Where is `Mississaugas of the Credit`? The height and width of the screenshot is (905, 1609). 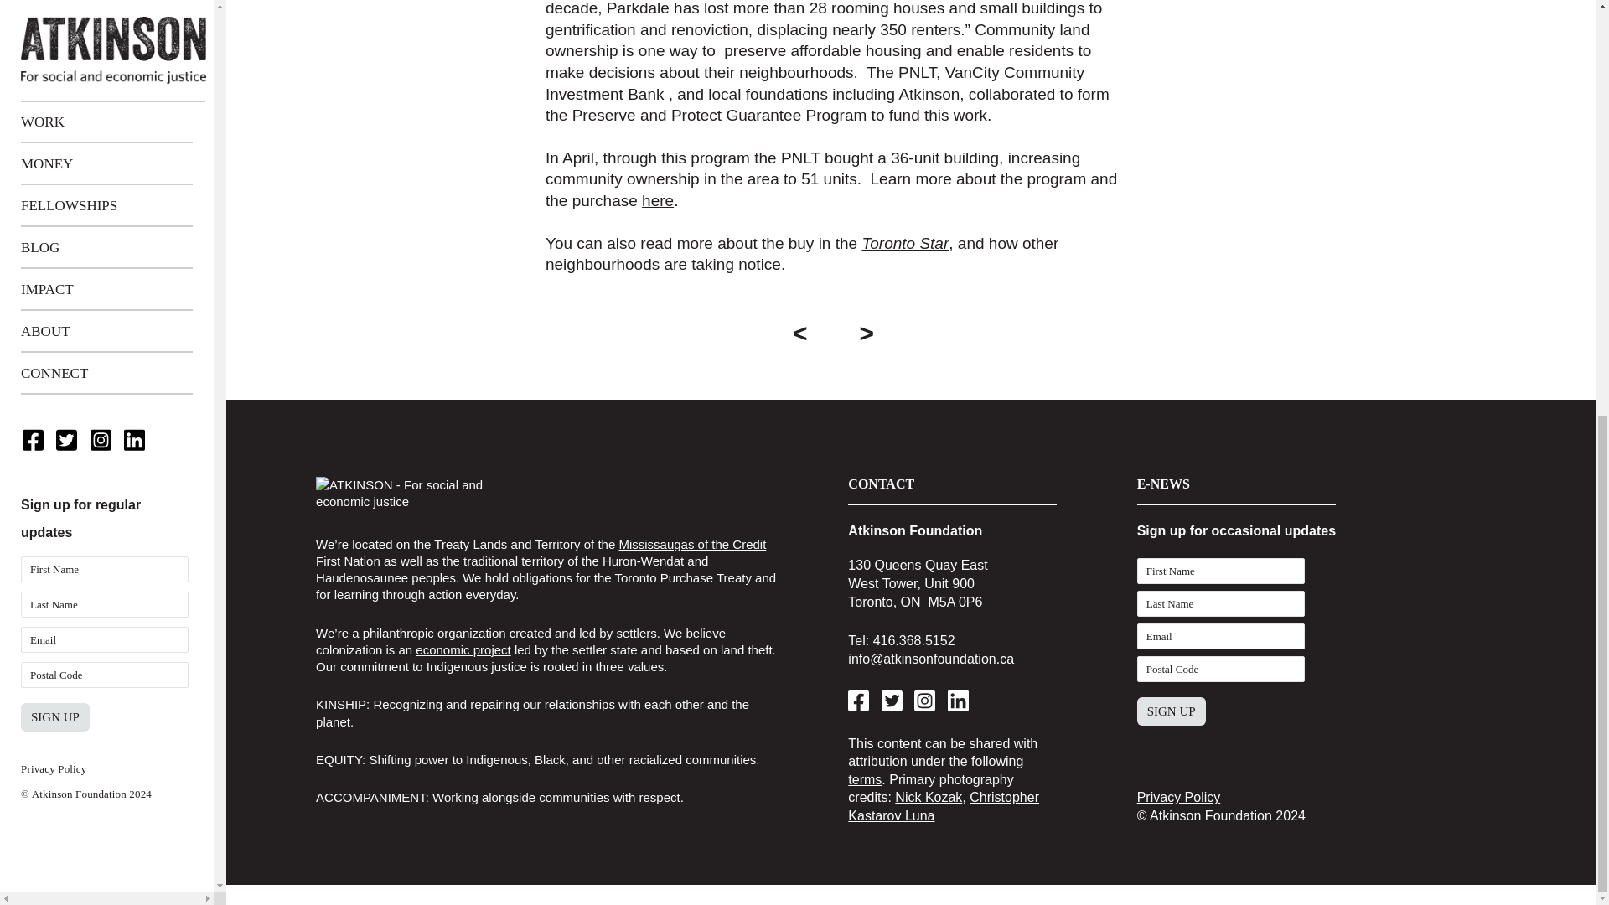
Mississaugas of the Credit is located at coordinates (691, 544).